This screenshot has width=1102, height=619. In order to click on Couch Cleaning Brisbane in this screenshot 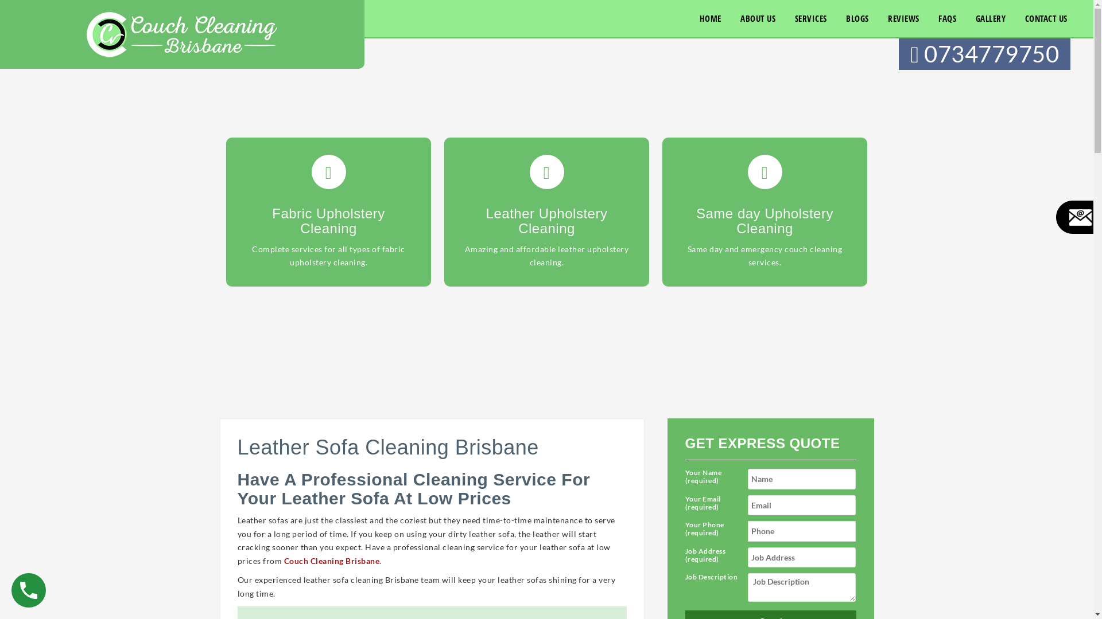, I will do `click(331, 561)`.